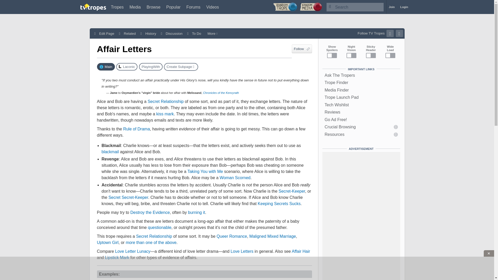 The width and height of the screenshot is (498, 280). What do you see at coordinates (135, 7) in the screenshot?
I see `Media` at bounding box center [135, 7].